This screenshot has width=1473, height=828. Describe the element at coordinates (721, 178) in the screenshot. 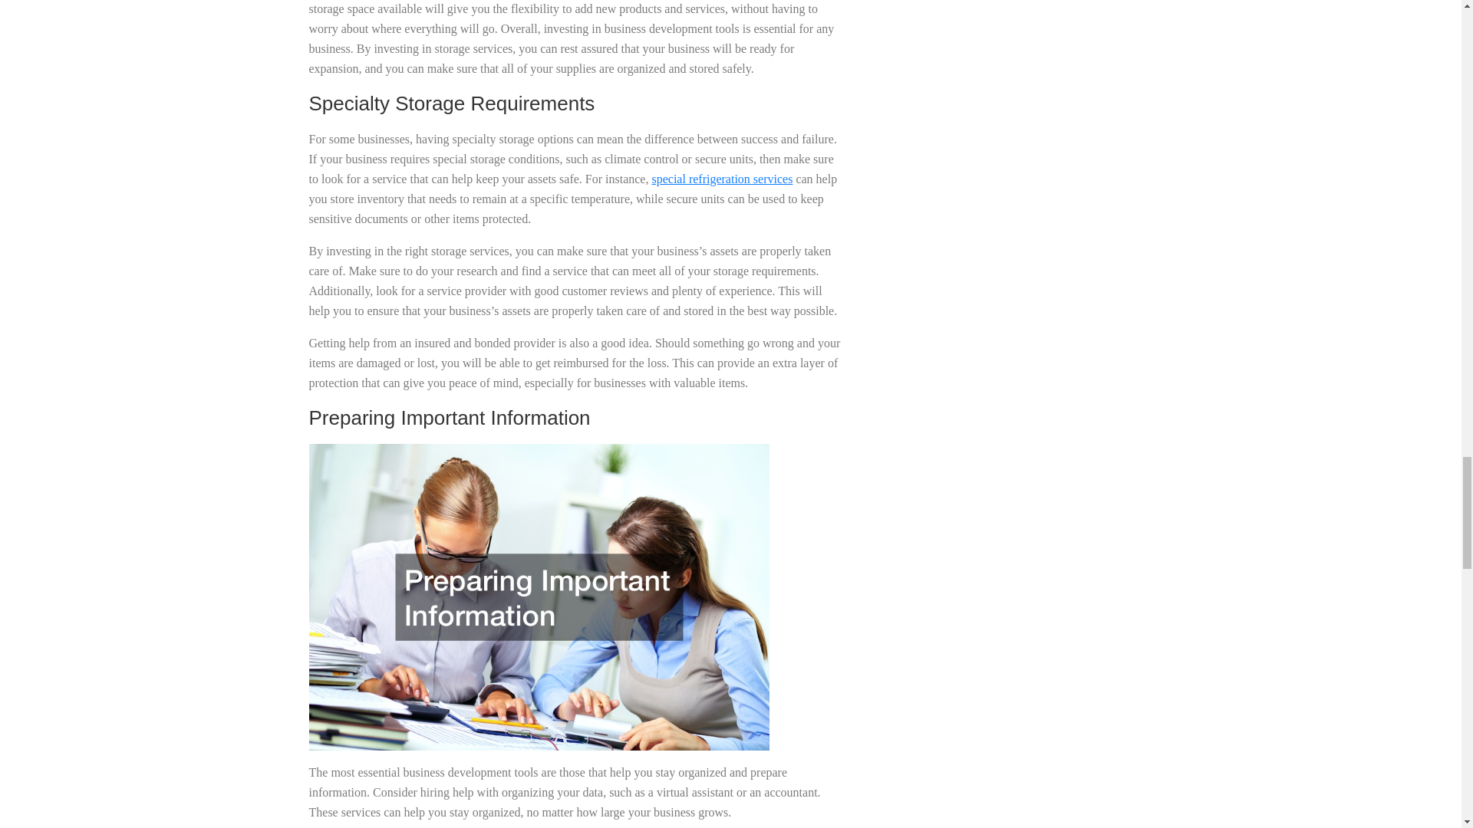

I see `special refrigeration services` at that location.